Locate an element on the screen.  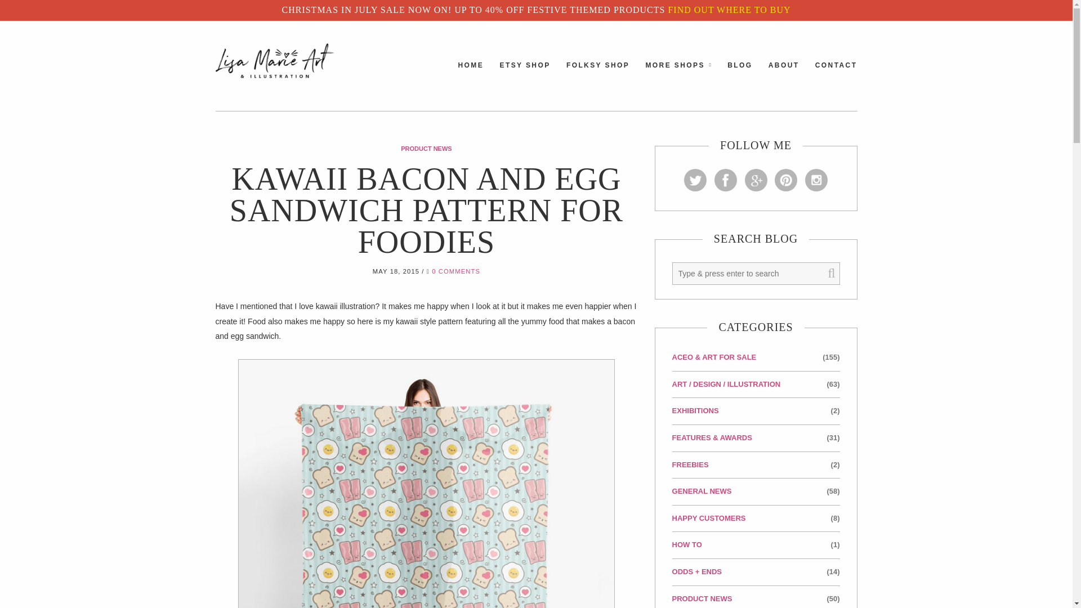
BLOG is located at coordinates (740, 75).